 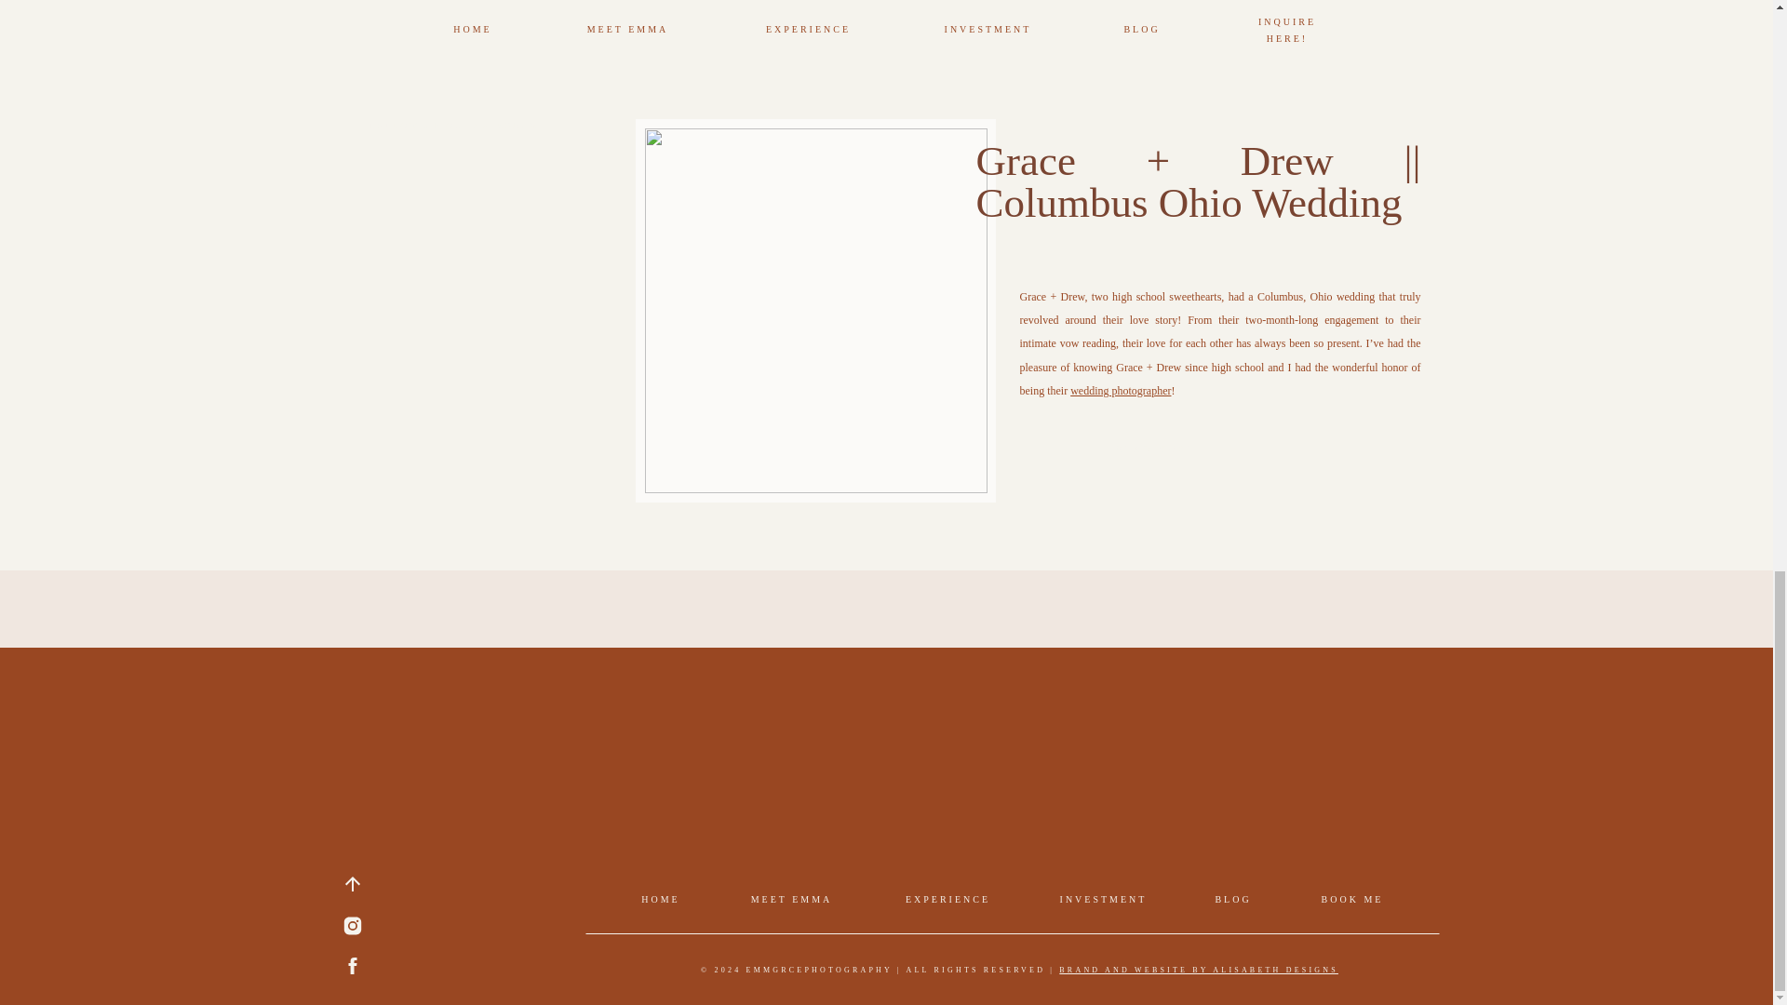 What do you see at coordinates (1121, 390) in the screenshot?
I see `wedding photographer` at bounding box center [1121, 390].